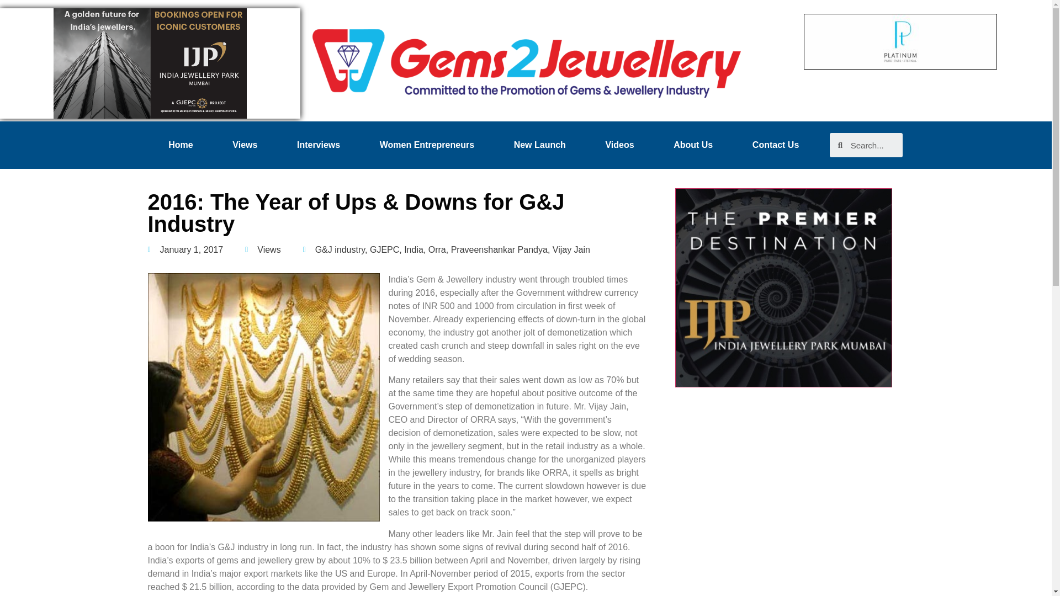 The width and height of the screenshot is (1060, 596). I want to click on January 1, 2017, so click(185, 249).